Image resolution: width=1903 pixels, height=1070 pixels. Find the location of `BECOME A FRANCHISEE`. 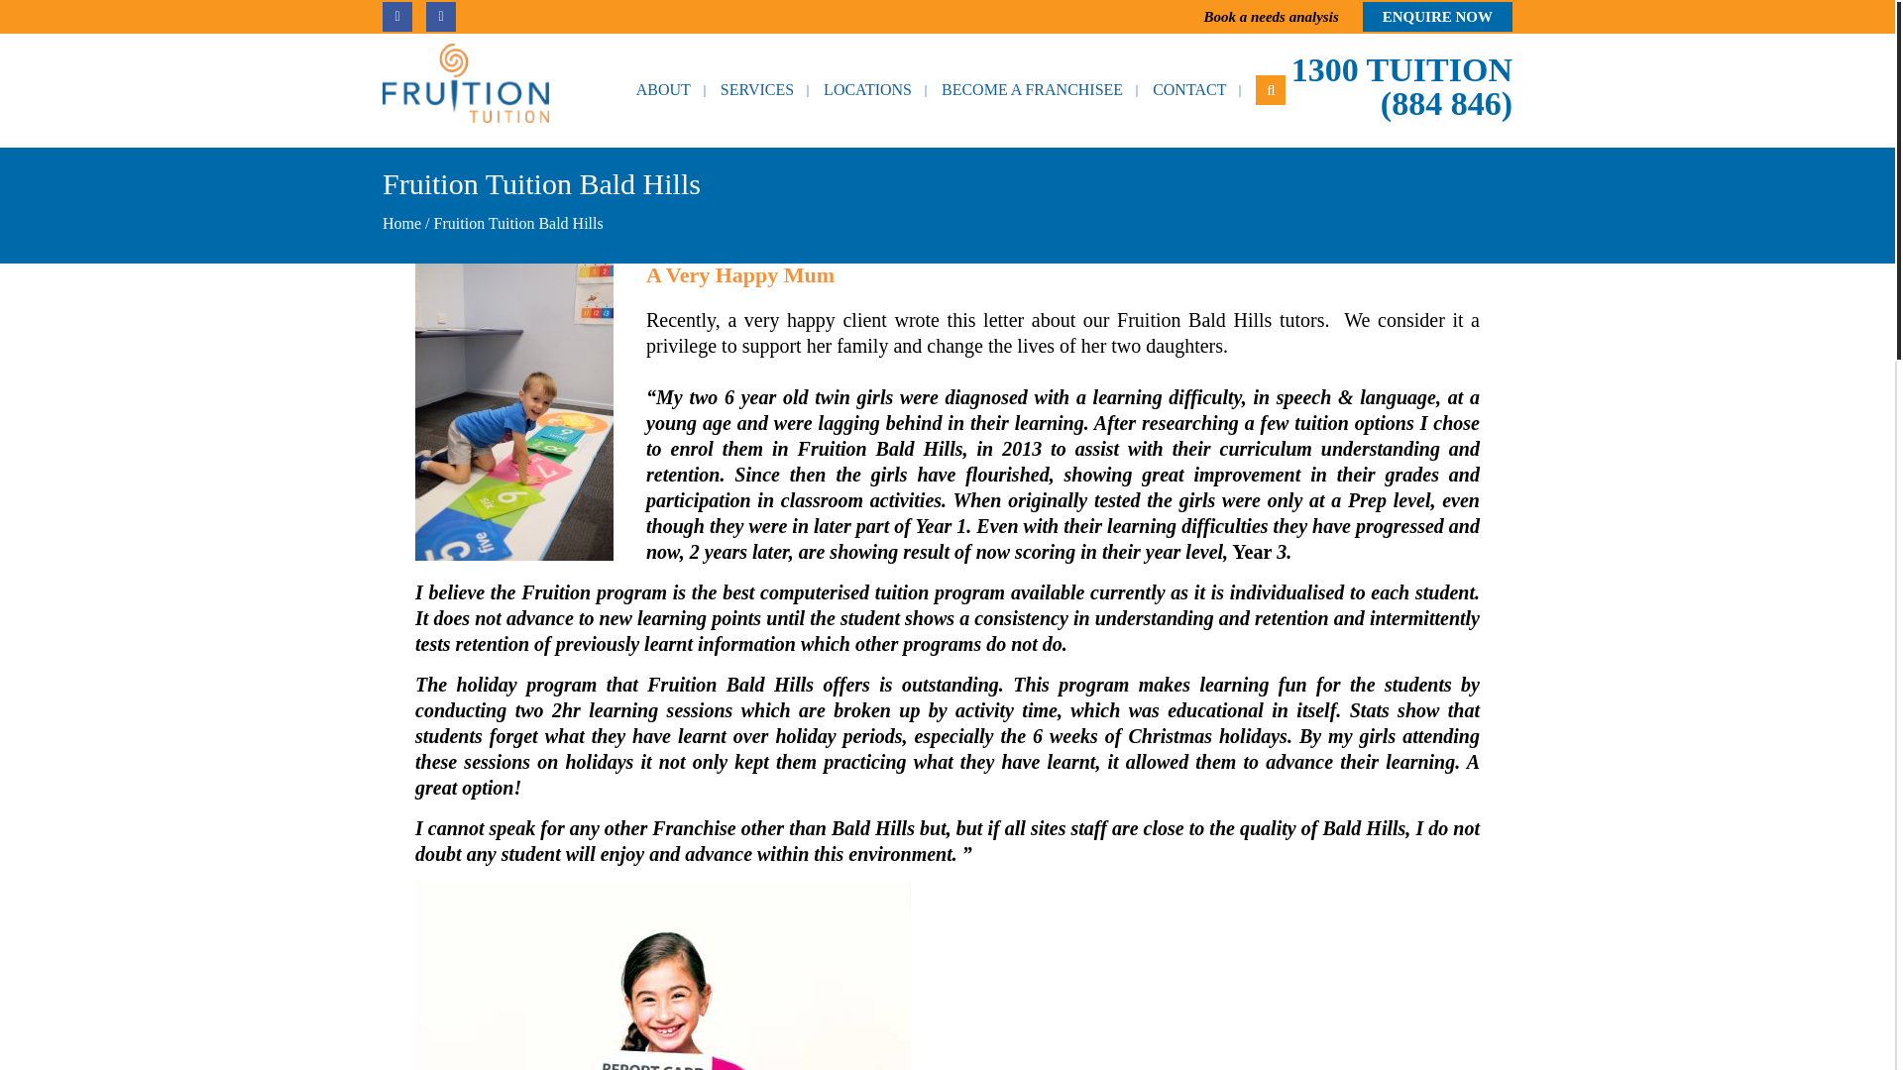

BECOME A FRANCHISEE is located at coordinates (1032, 90).